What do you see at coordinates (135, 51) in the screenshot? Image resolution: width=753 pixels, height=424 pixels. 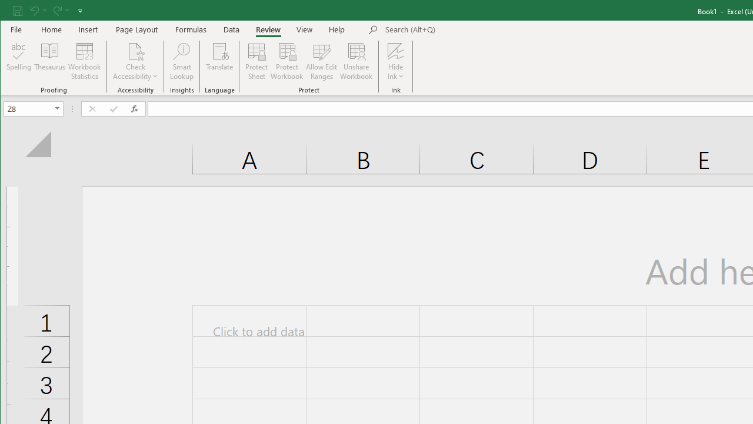 I see `Check Accessibility` at bounding box center [135, 51].